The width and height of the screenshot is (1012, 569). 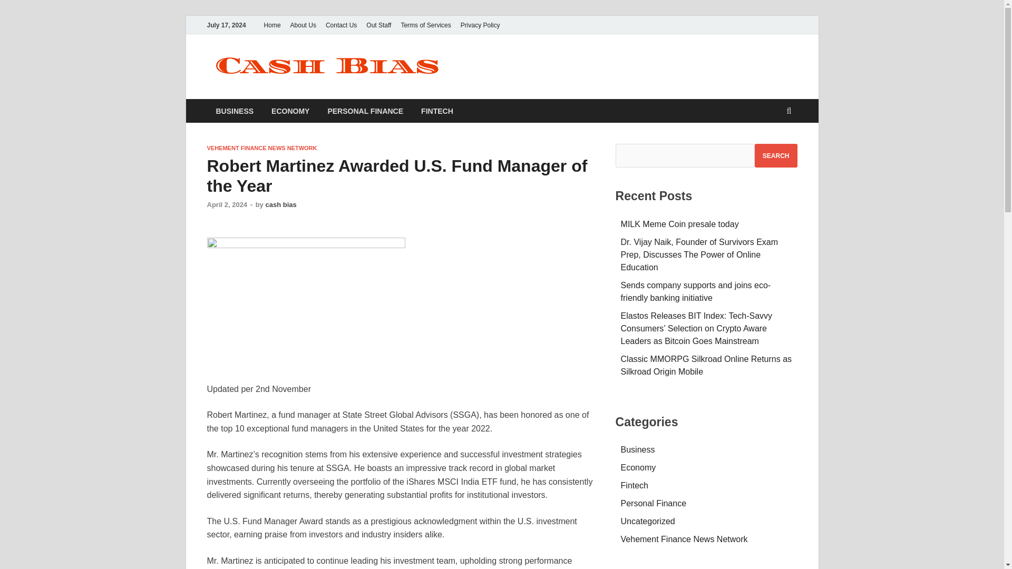 I want to click on April 2, 2024, so click(x=227, y=204).